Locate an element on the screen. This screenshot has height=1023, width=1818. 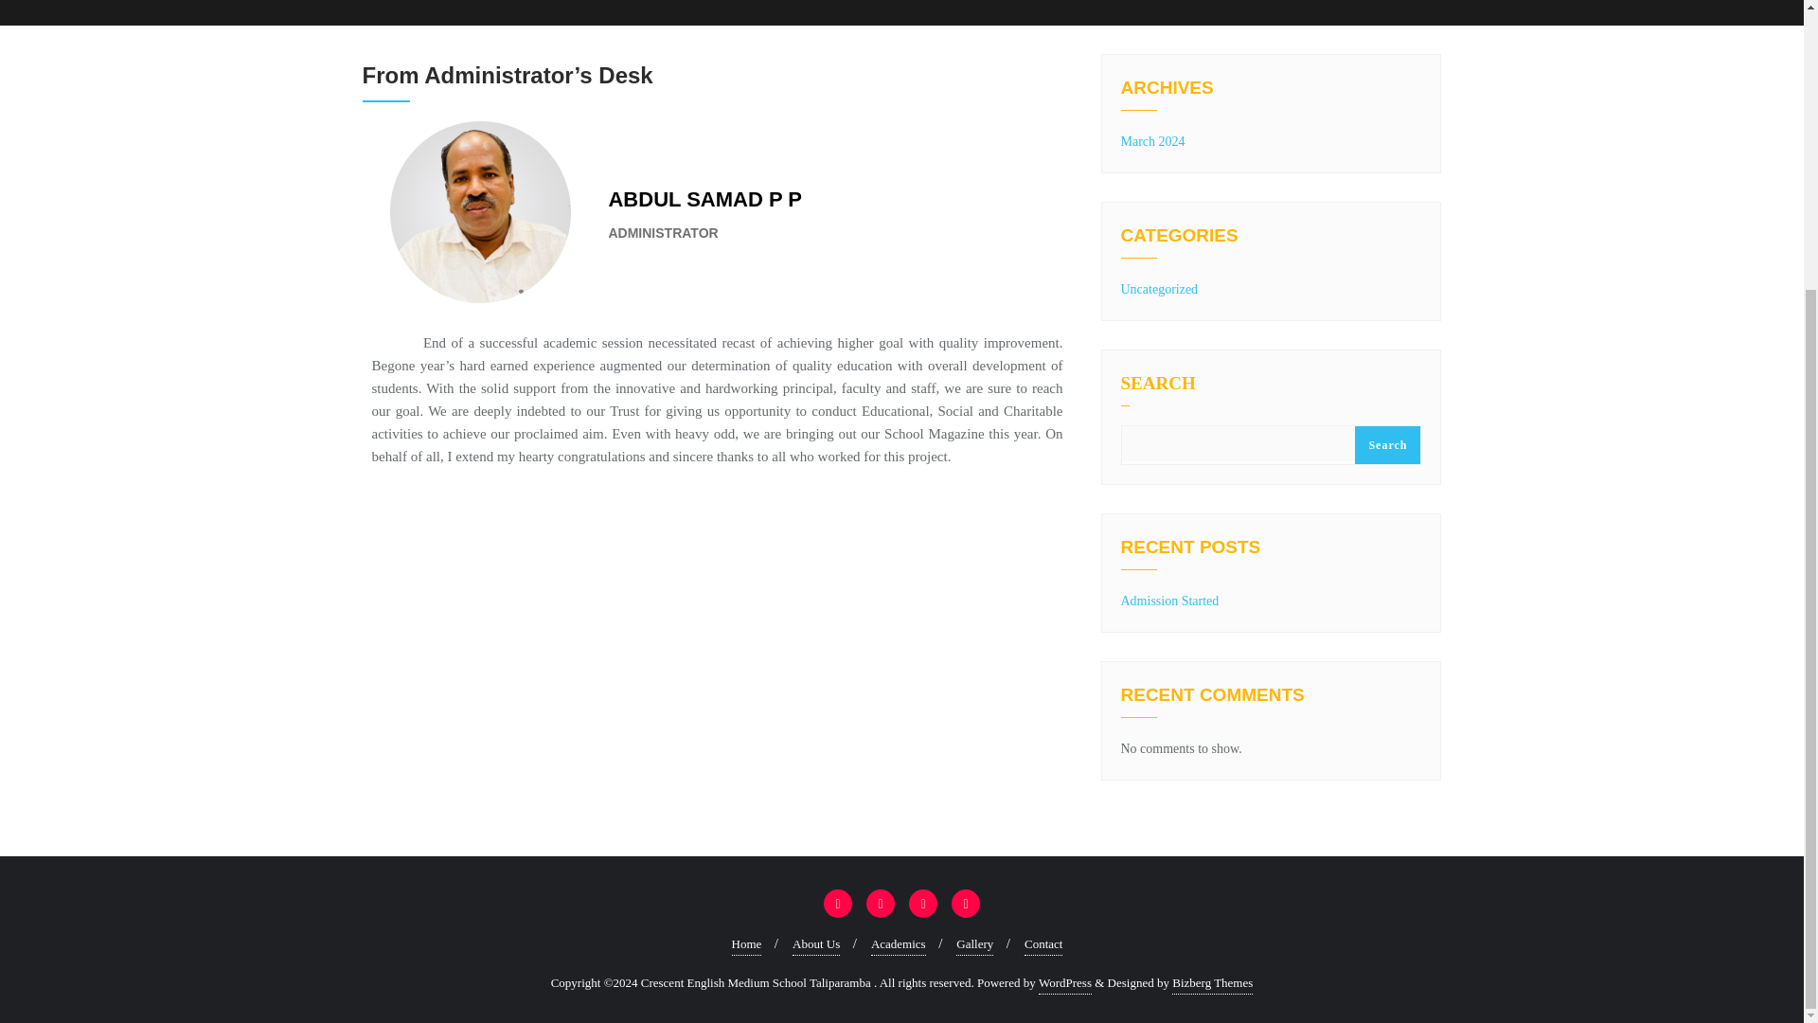
Uncategorized is located at coordinates (1159, 290).